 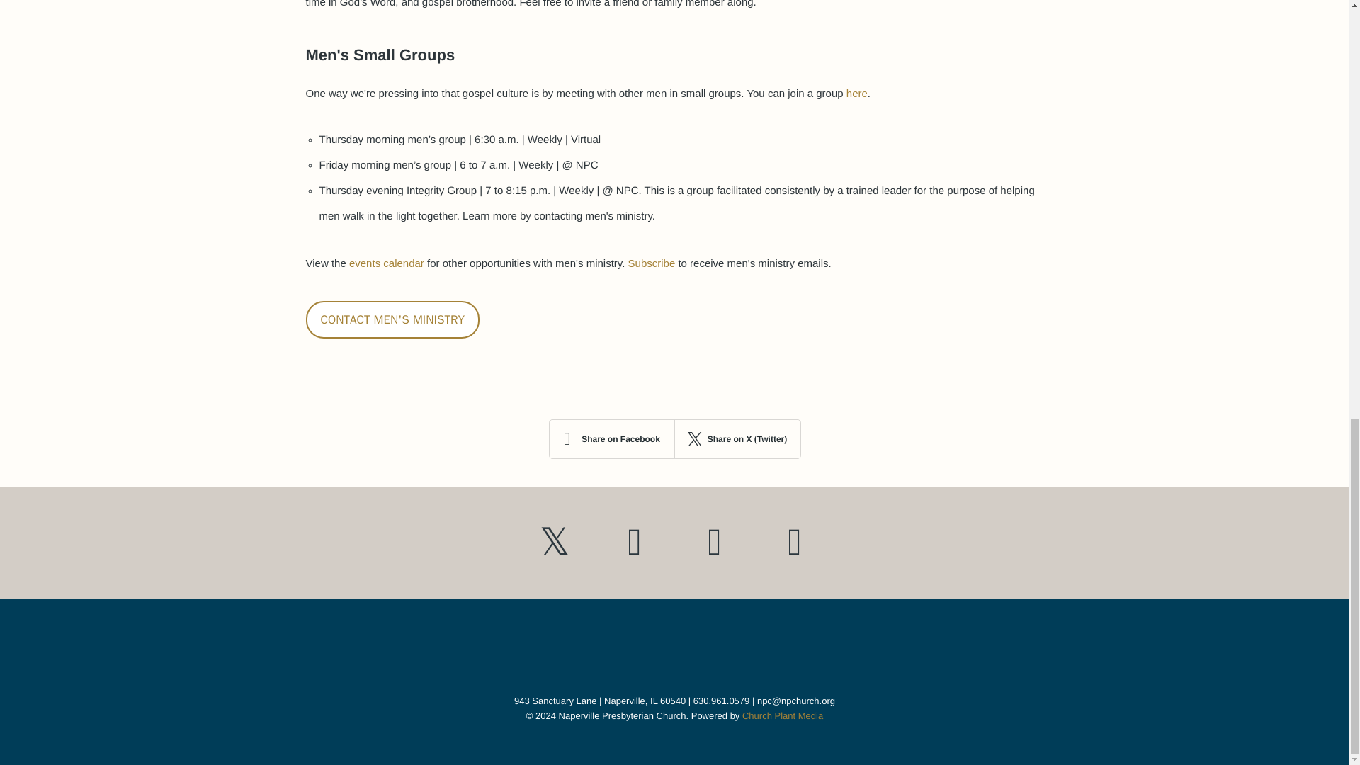 What do you see at coordinates (714, 543) in the screenshot?
I see `instagram` at bounding box center [714, 543].